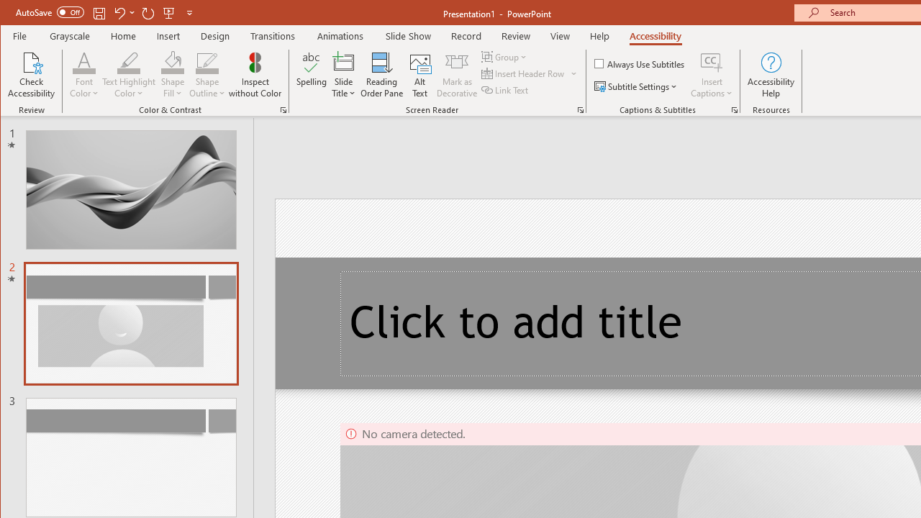 This screenshot has height=518, width=921. What do you see at coordinates (311, 75) in the screenshot?
I see `Spelling...` at bounding box center [311, 75].